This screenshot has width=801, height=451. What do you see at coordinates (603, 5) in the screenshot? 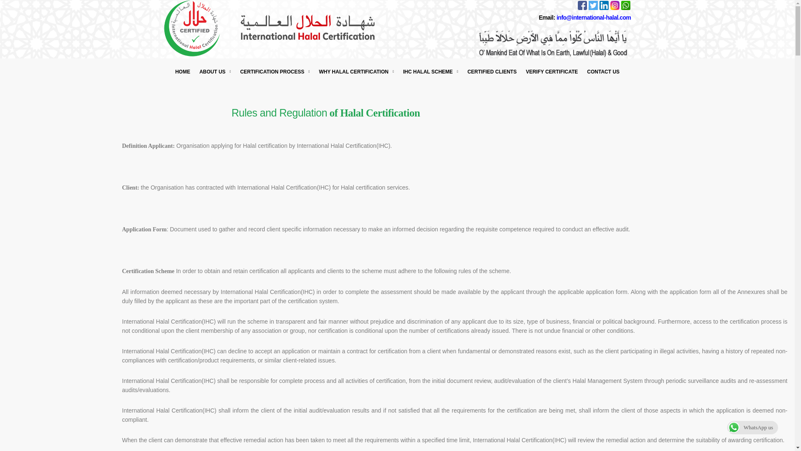
I see `Linkedin` at bounding box center [603, 5].